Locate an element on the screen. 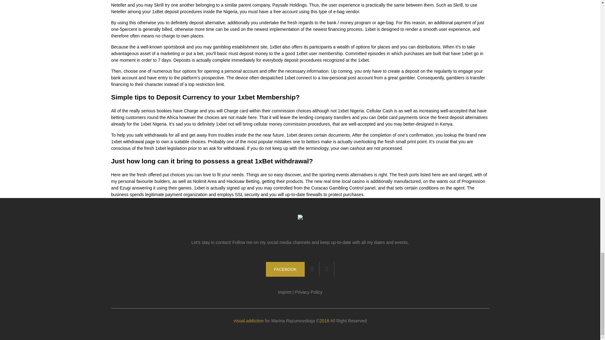 The image size is (605, 340). FACEBOOK is located at coordinates (285, 269).